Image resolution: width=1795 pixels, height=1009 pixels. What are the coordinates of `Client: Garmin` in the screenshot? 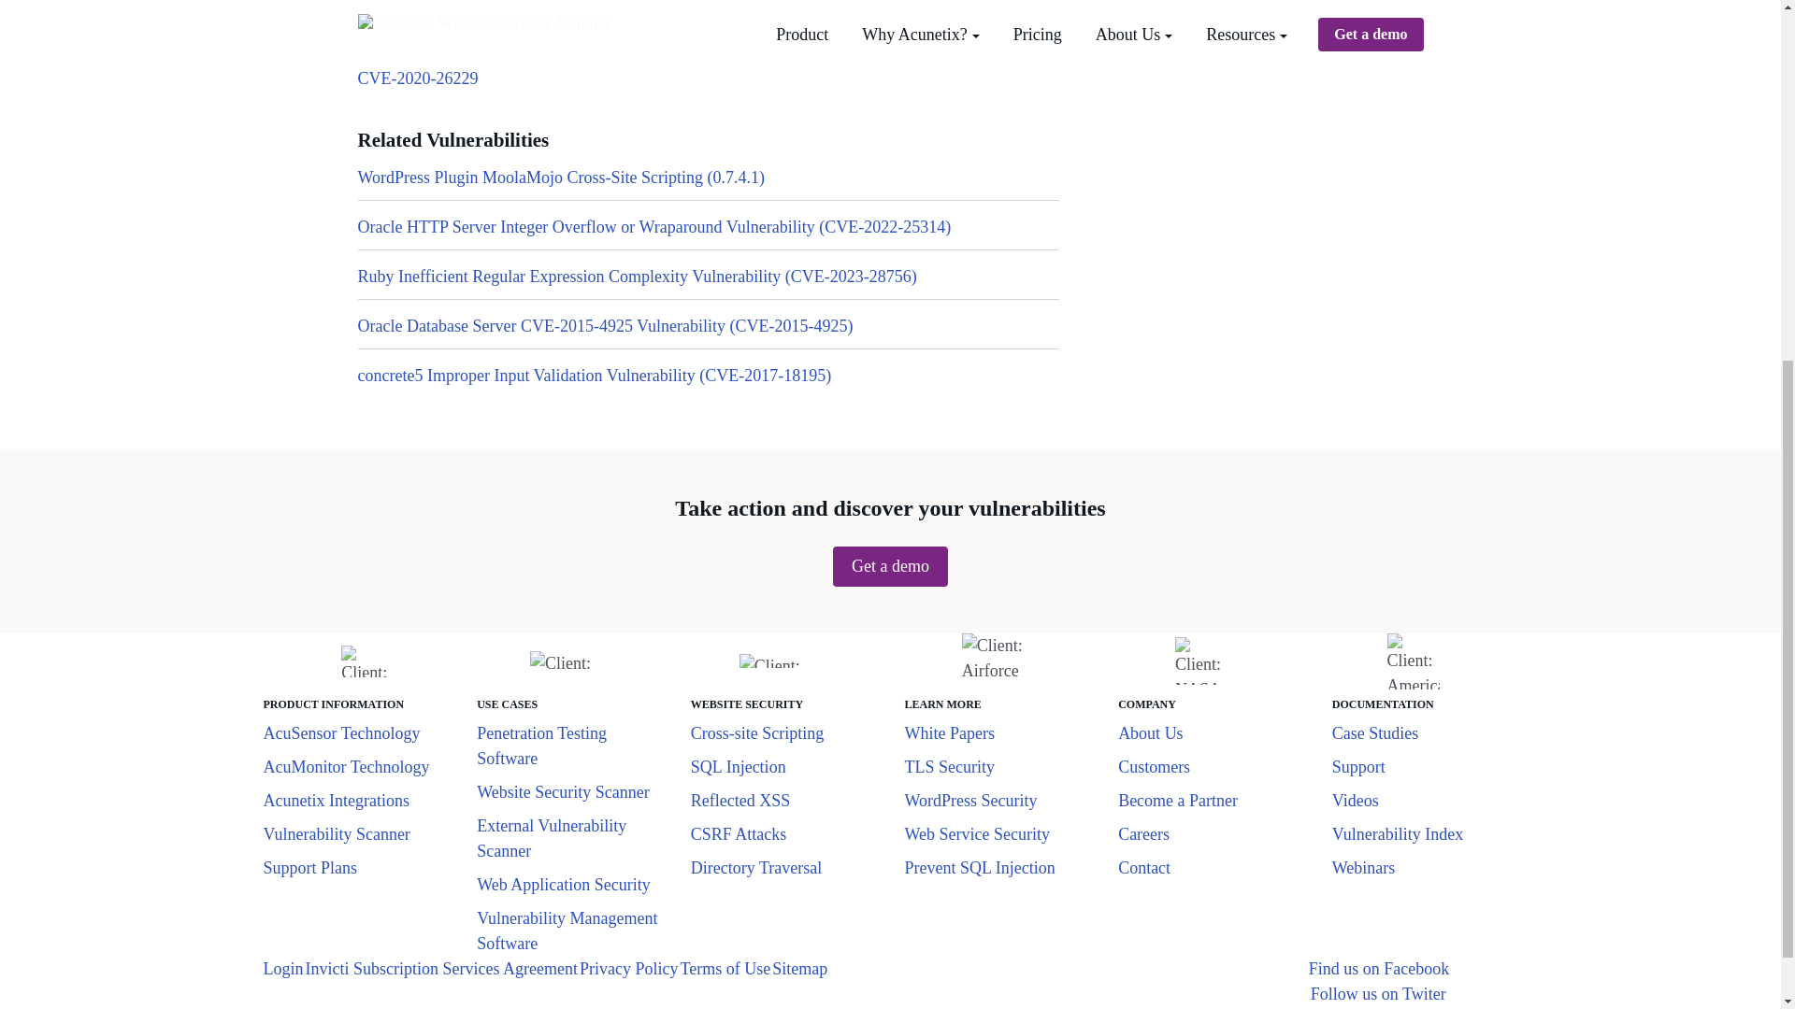 It's located at (785, 660).